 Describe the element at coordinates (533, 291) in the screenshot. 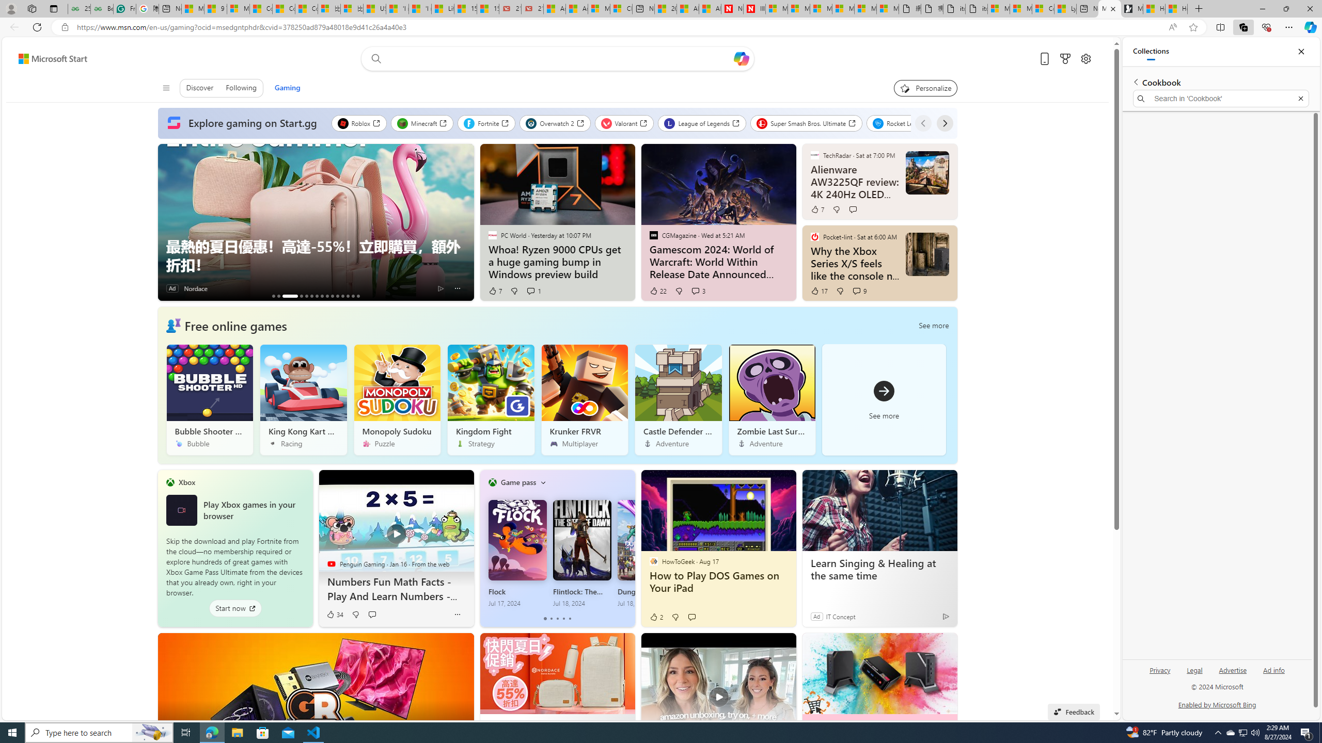

I see `View comments 1 Comment` at that location.